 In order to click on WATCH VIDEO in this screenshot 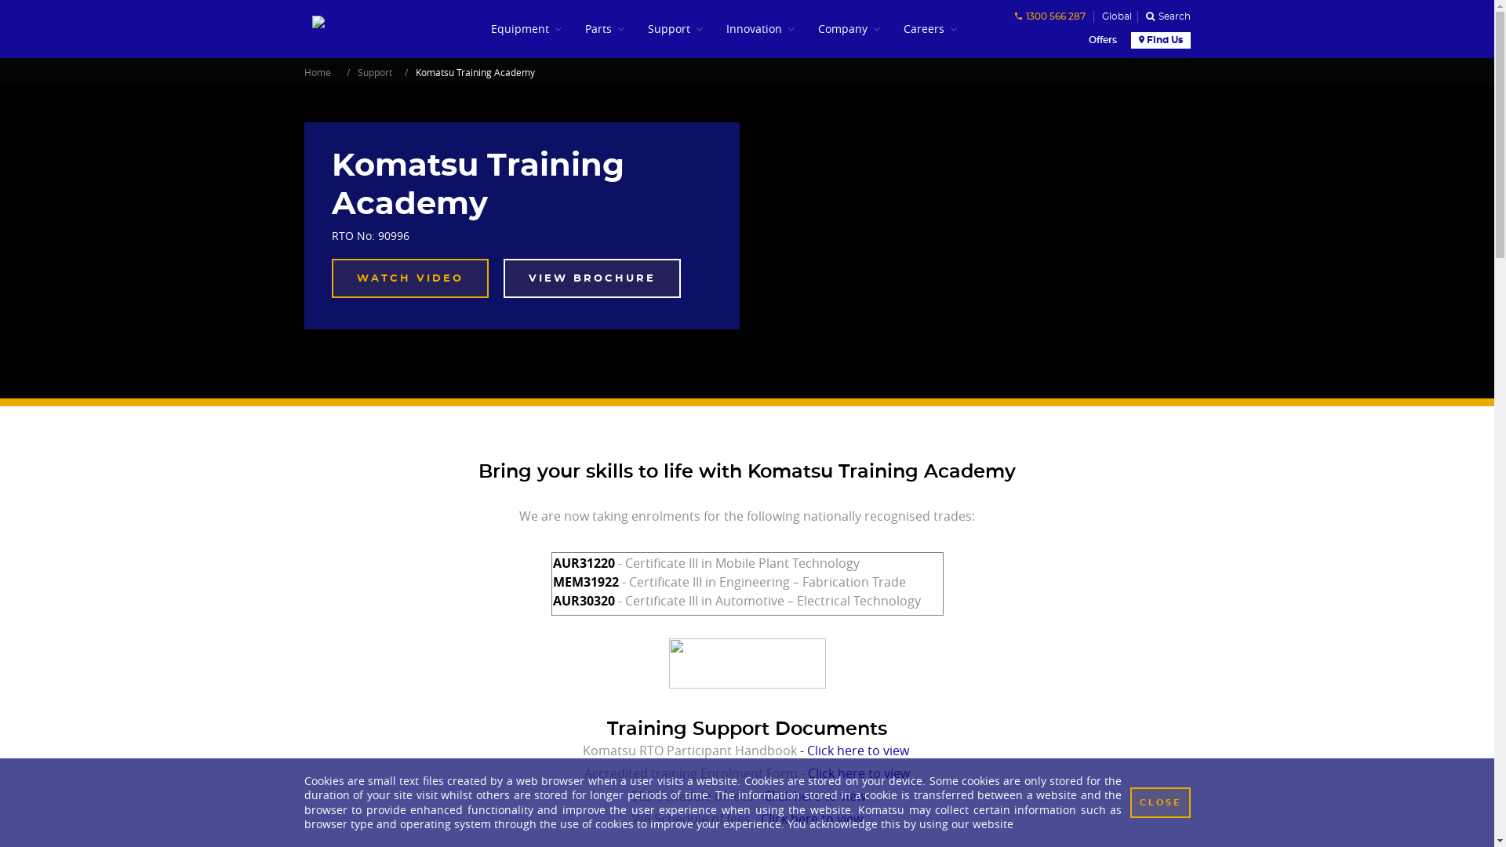, I will do `click(409, 278)`.